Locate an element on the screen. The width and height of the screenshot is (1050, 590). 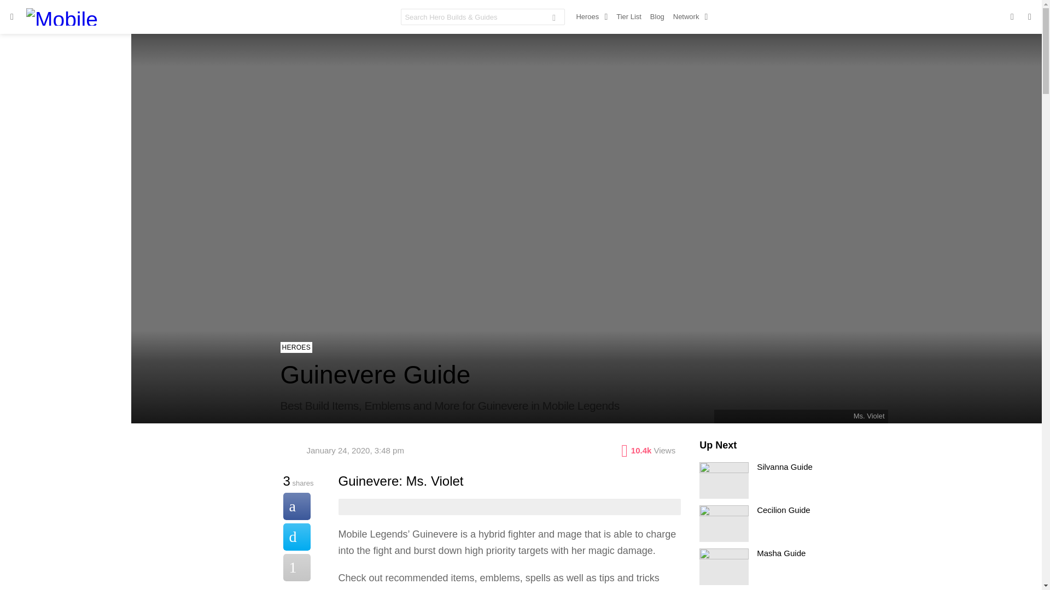
Network is located at coordinates (690, 17).